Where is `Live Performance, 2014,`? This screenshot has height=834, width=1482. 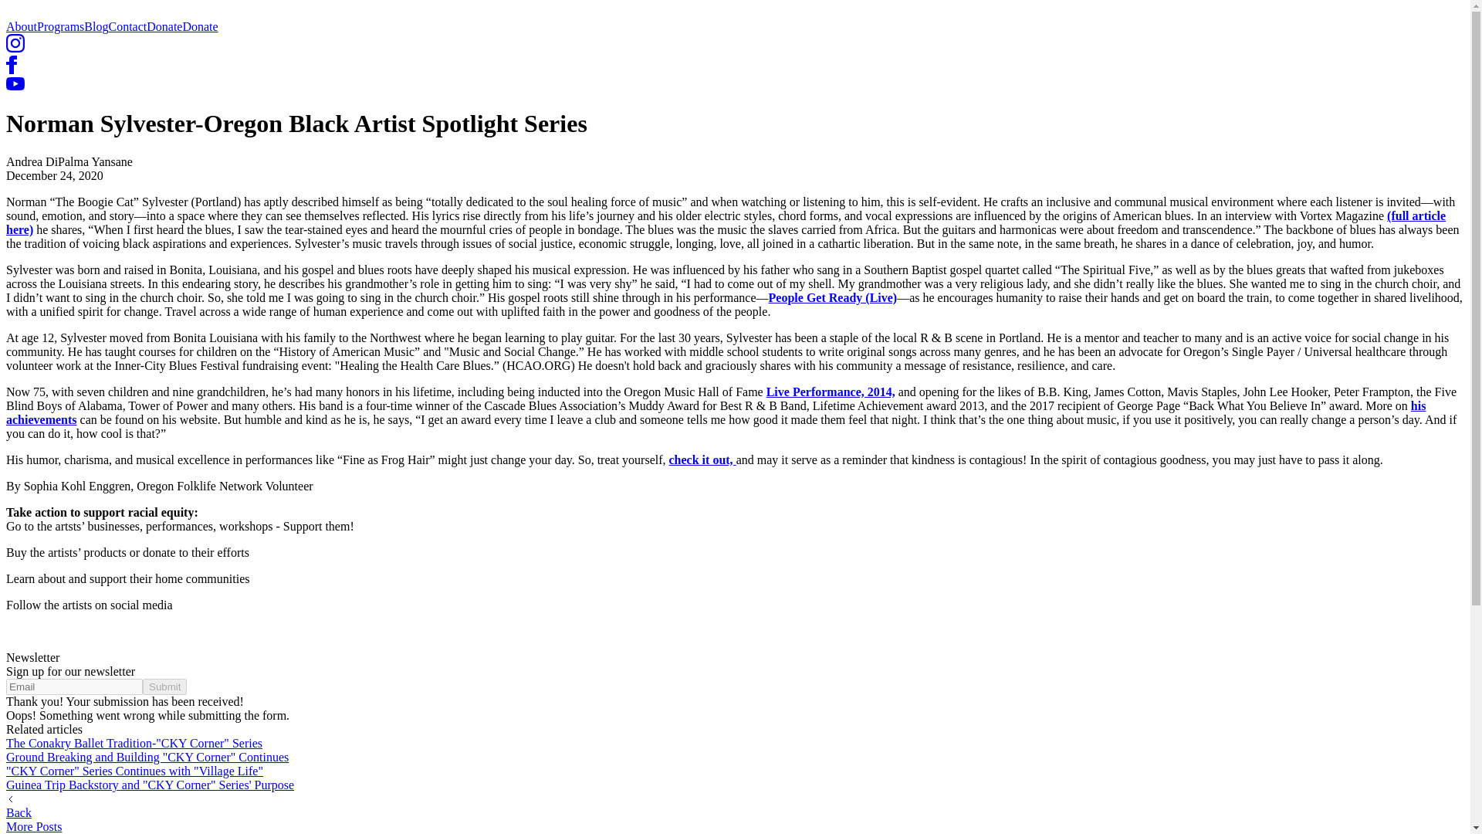
Live Performance, 2014, is located at coordinates (831, 392).